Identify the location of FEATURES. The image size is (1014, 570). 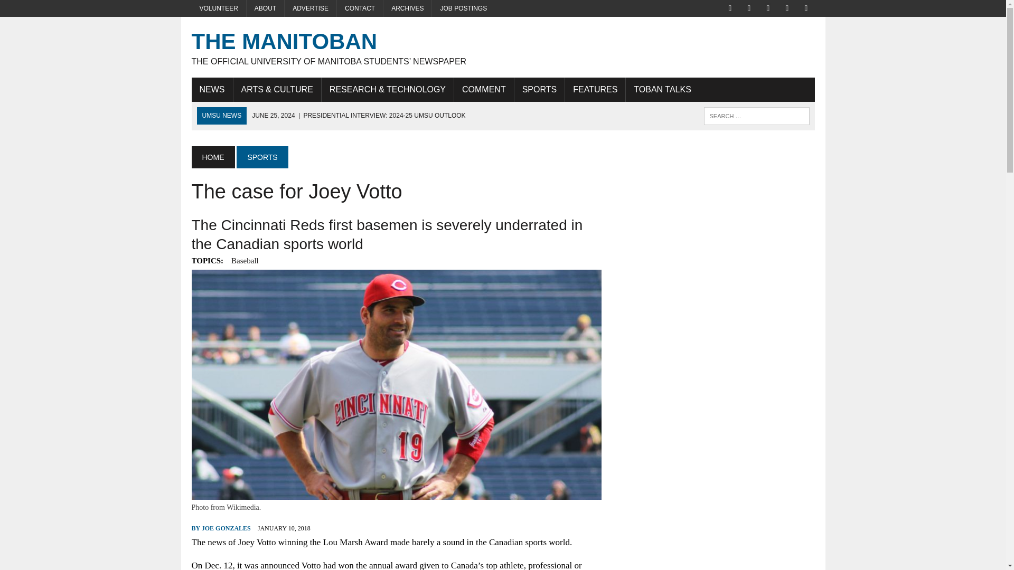
(595, 90).